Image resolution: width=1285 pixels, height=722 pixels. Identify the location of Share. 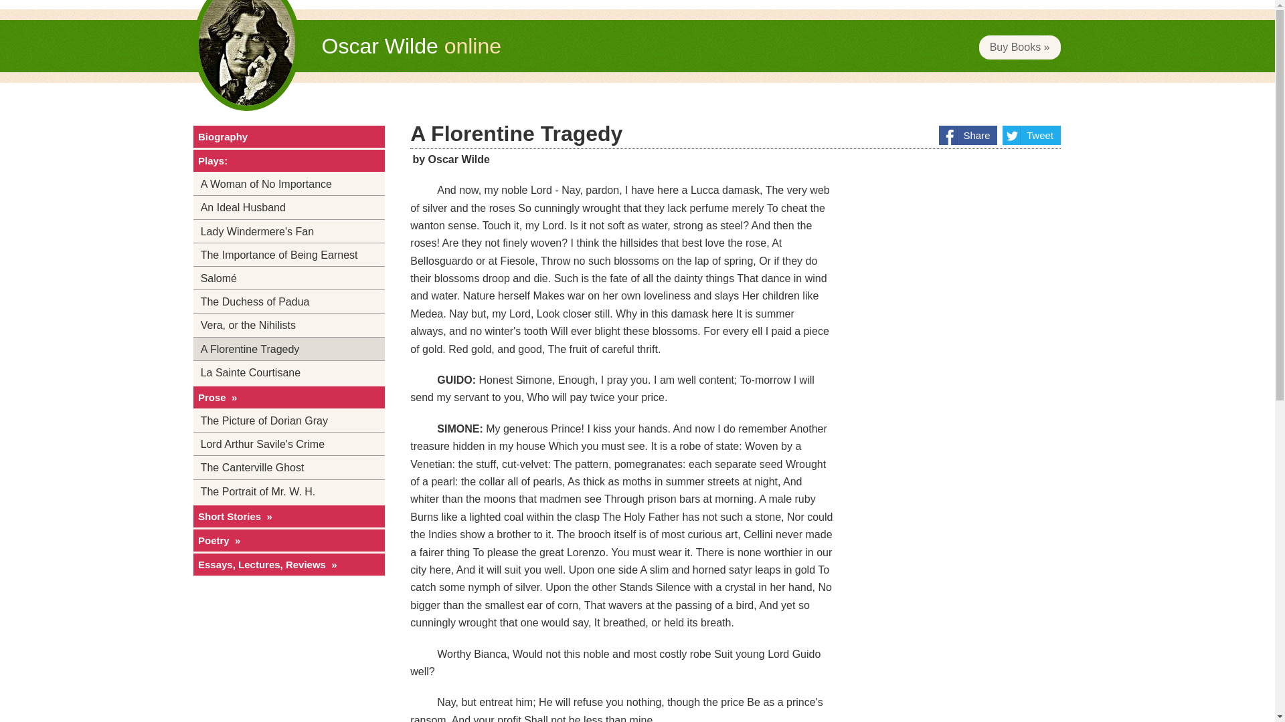
(968, 135).